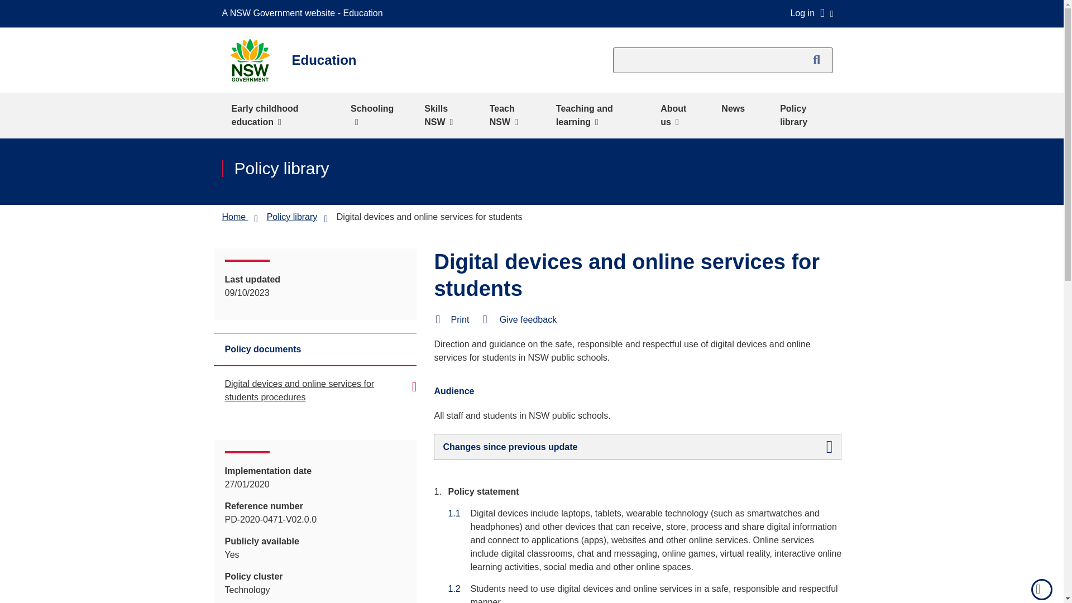  I want to click on NSW Logo, so click(249, 60).